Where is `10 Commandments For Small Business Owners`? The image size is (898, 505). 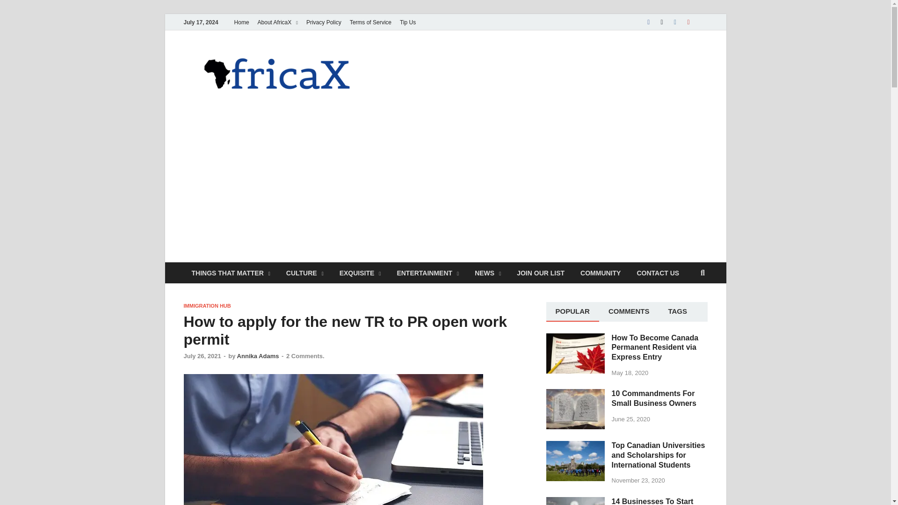
10 Commandments For Small Business Owners is located at coordinates (575, 394).